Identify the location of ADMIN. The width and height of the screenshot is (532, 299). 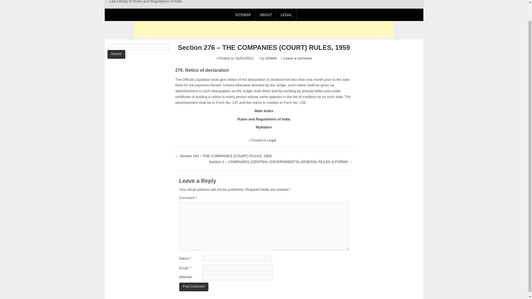
(271, 58).